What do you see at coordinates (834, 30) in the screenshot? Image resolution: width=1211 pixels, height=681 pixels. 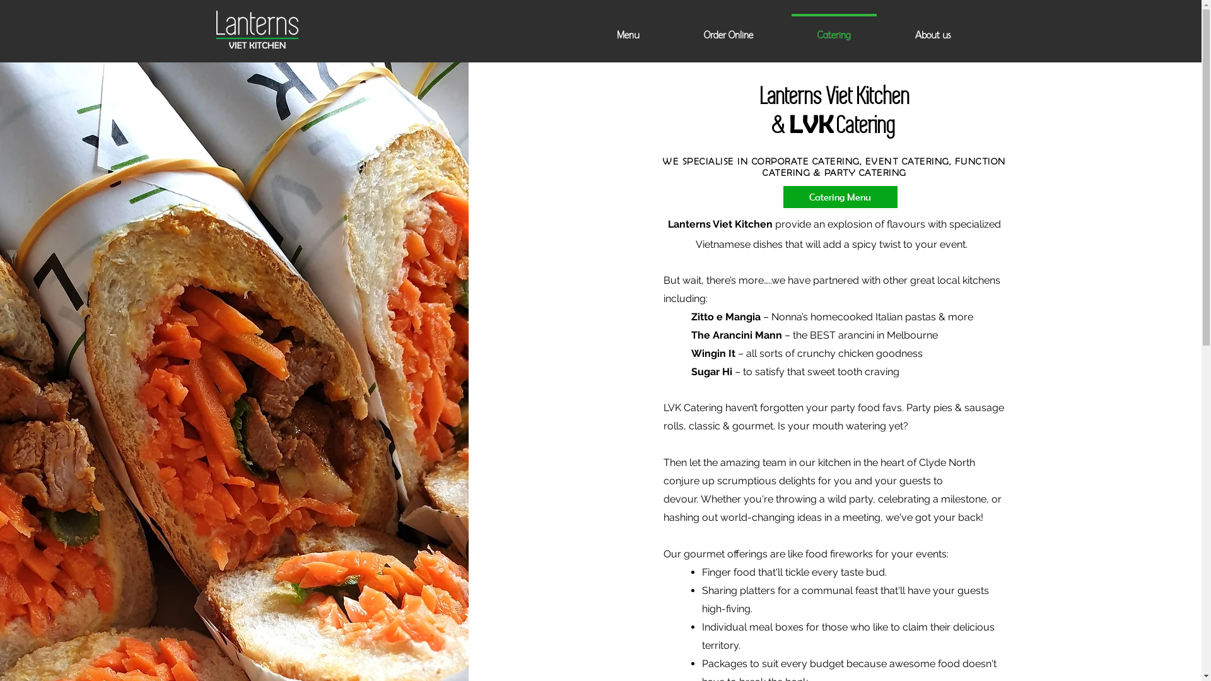 I see `Catering` at bounding box center [834, 30].